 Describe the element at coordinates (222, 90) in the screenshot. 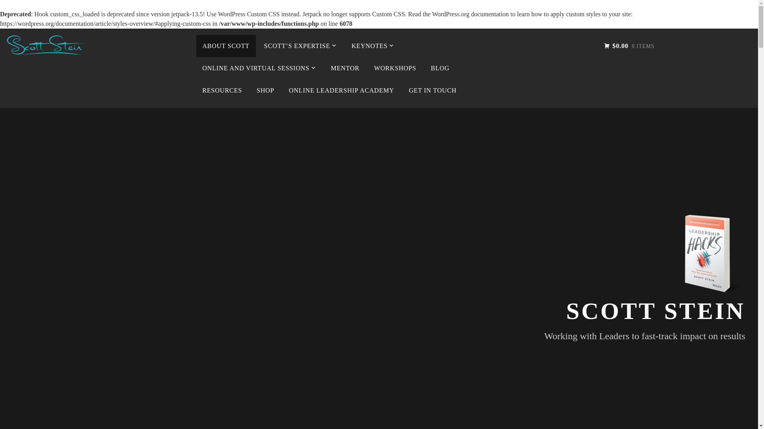

I see `RESOURCES` at that location.